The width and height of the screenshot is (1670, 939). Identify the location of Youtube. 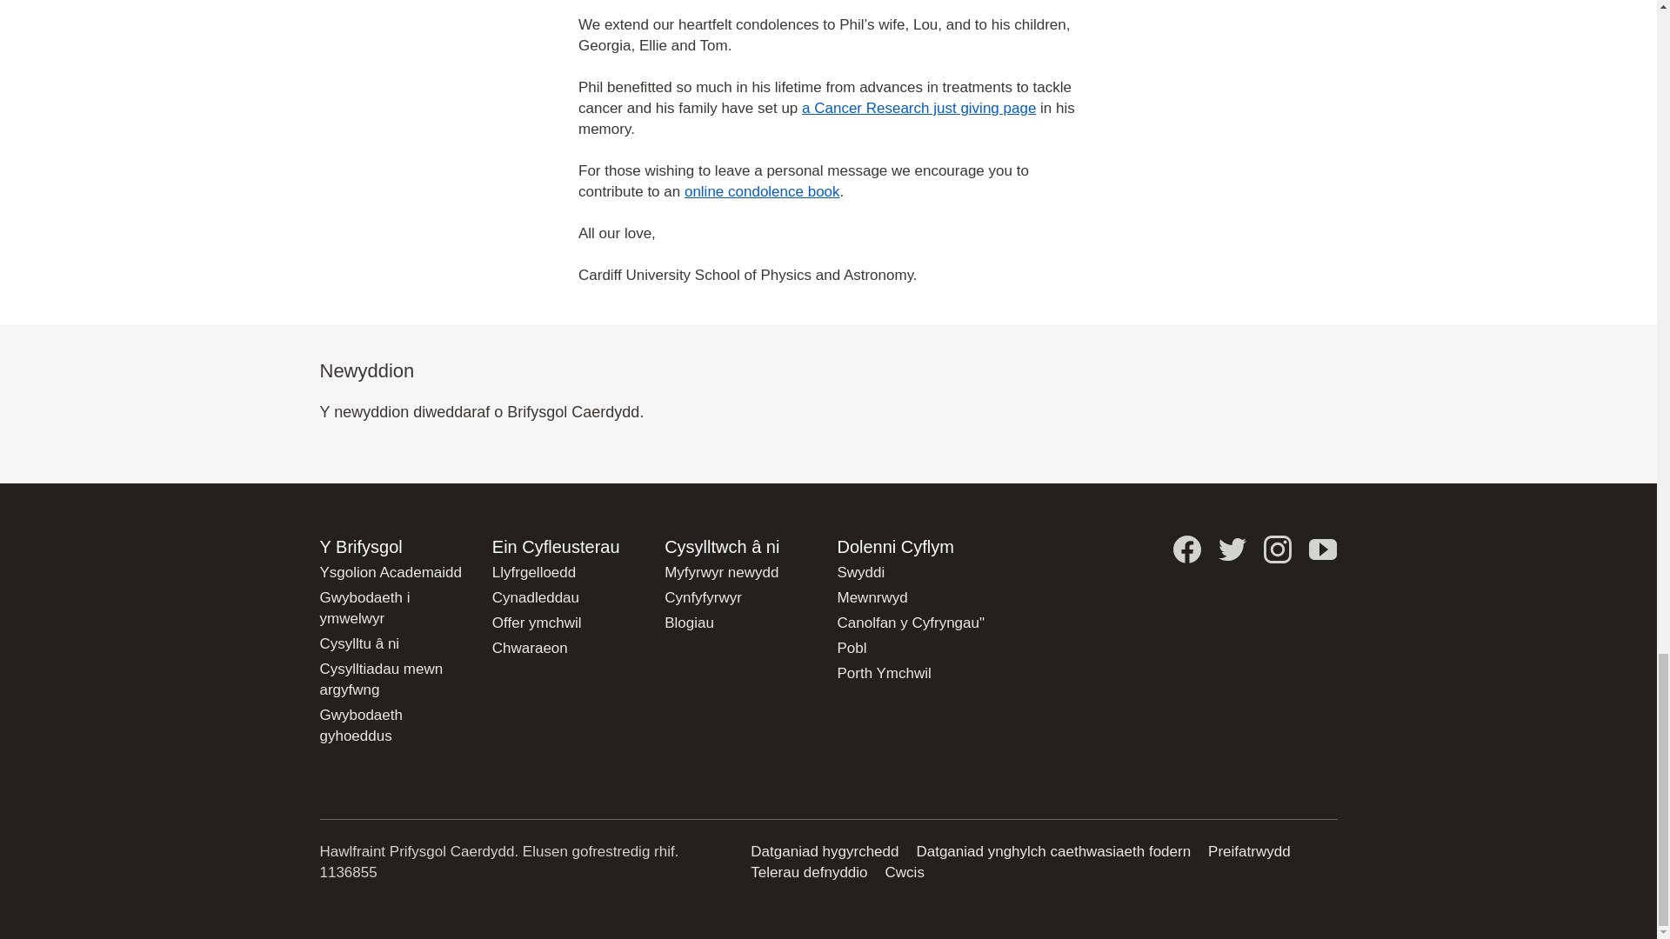
(1323, 549).